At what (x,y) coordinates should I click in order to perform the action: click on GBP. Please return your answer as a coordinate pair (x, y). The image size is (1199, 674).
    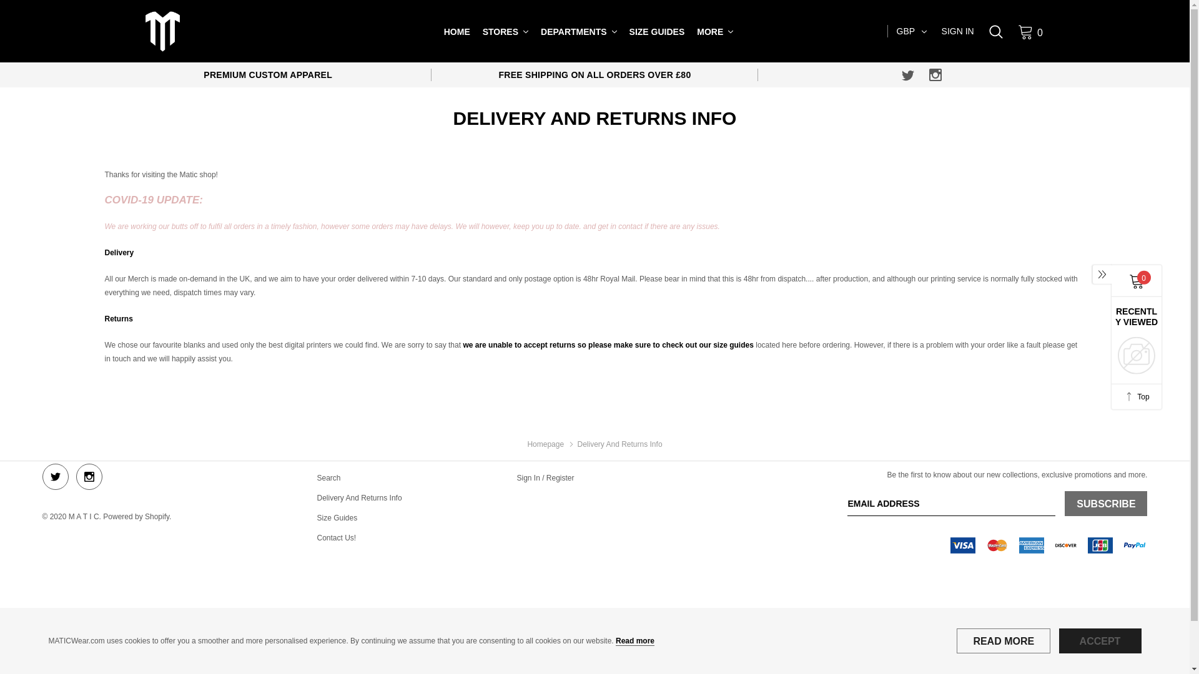
    Looking at the image, I should click on (912, 31).